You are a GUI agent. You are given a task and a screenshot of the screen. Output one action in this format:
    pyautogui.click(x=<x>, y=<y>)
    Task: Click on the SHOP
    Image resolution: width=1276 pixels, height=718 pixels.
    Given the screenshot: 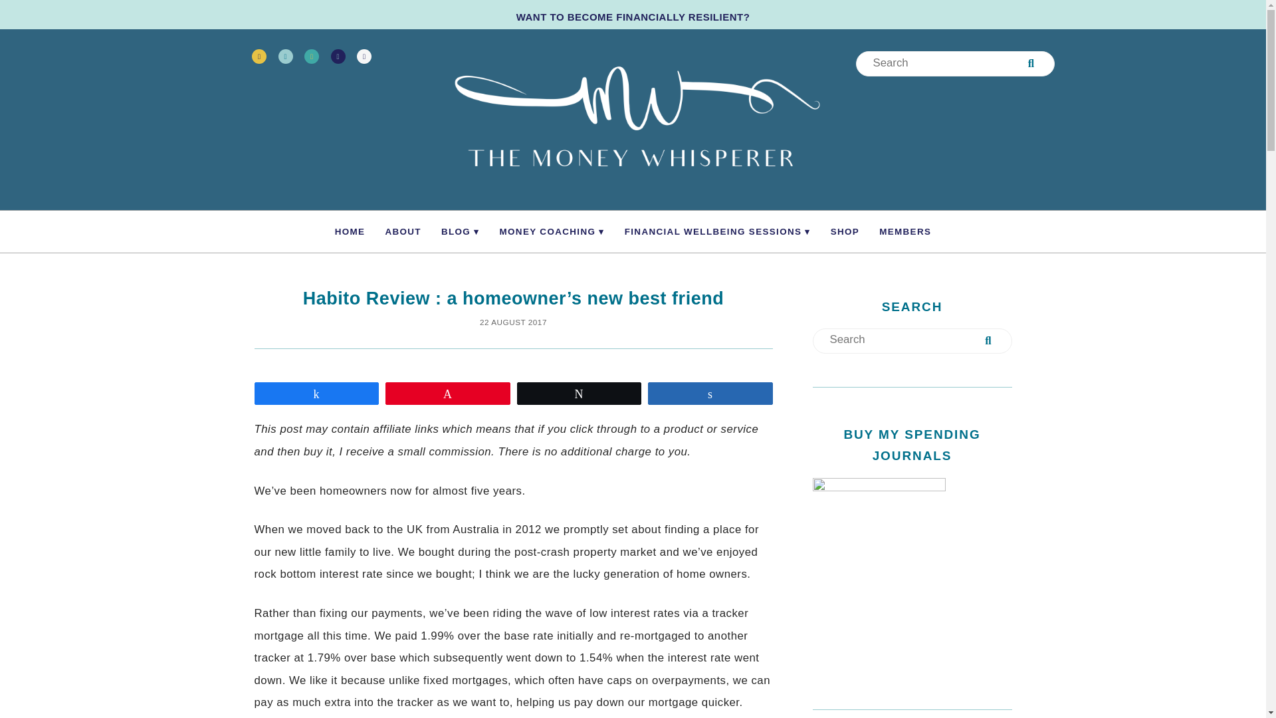 What is the action you would take?
    pyautogui.click(x=844, y=231)
    